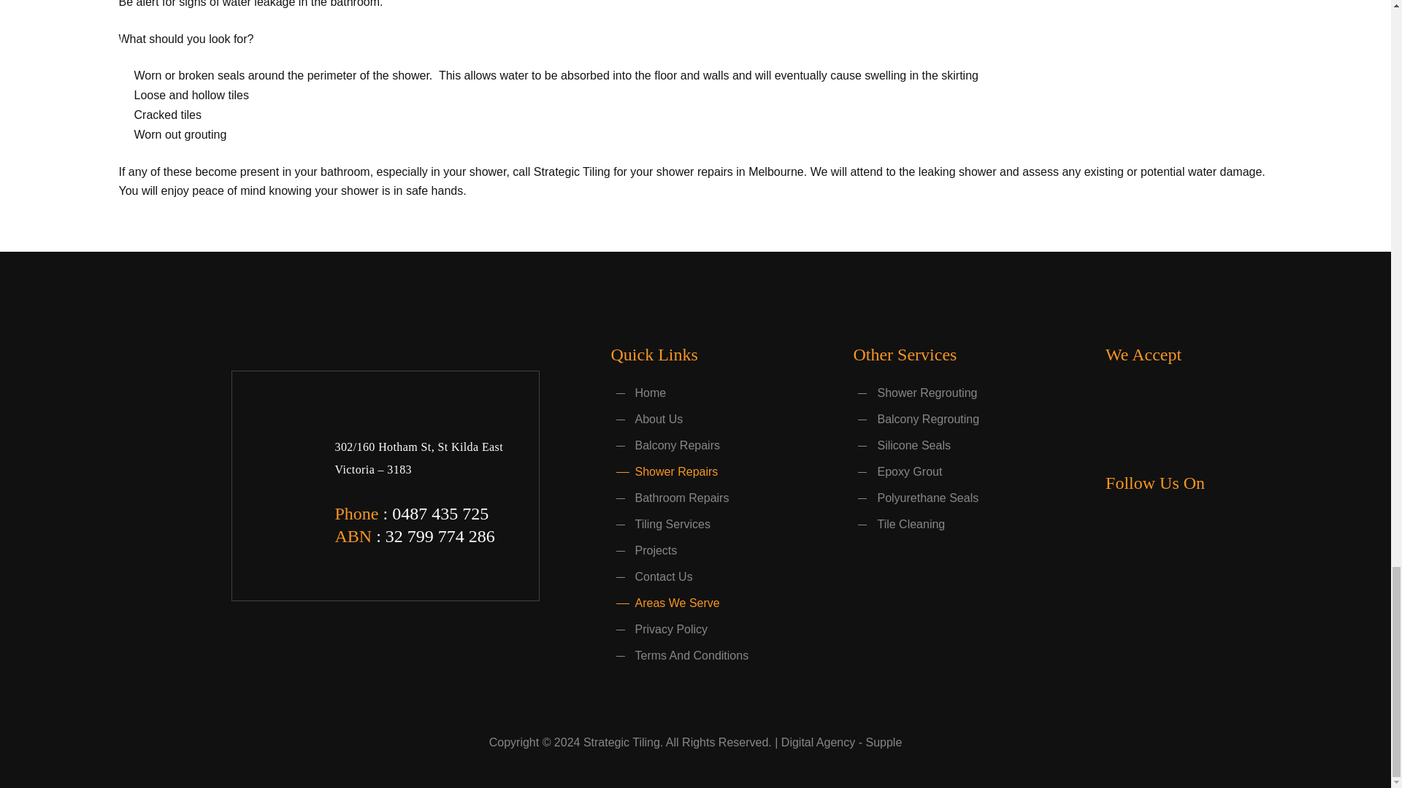  I want to click on Home, so click(638, 393).